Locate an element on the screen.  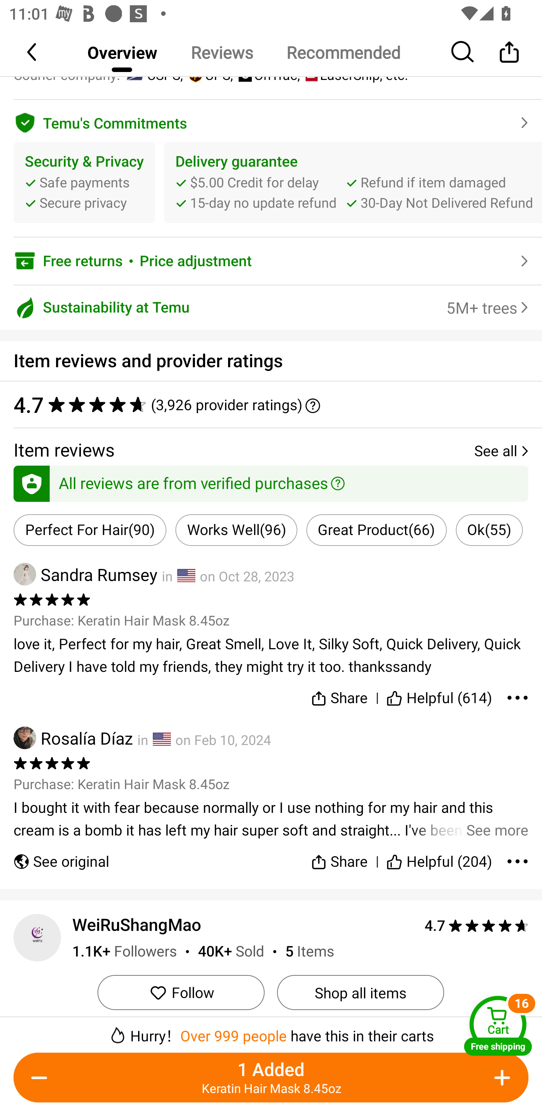
Free returns￼Price adjustment is located at coordinates (271, 261).